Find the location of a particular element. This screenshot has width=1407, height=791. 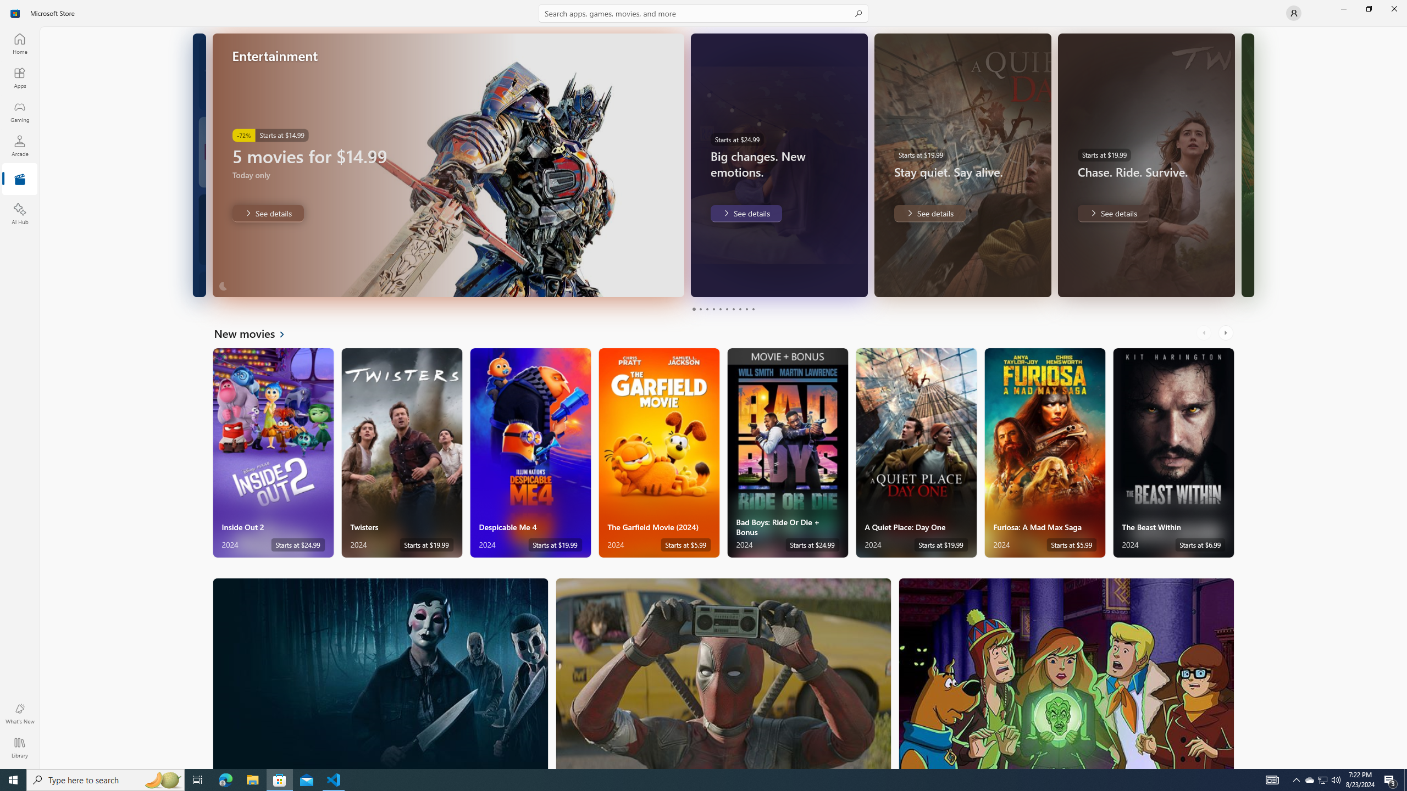

Search is located at coordinates (703, 13).